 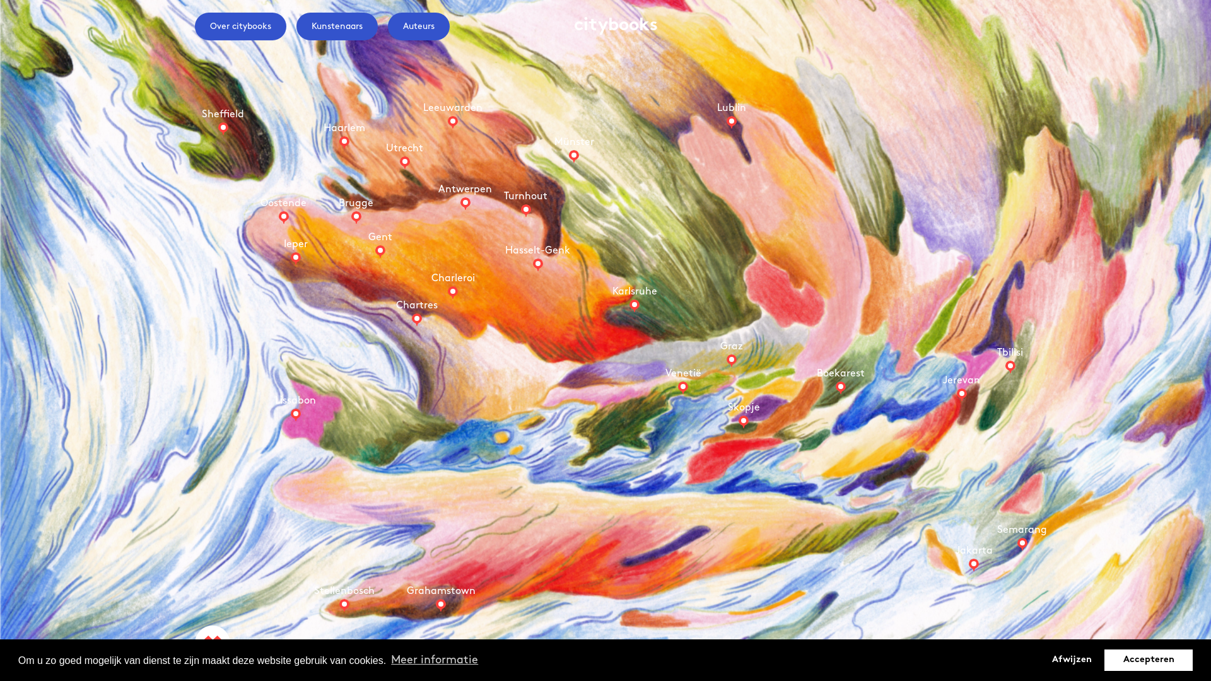 I want to click on Oostende, so click(x=284, y=218).